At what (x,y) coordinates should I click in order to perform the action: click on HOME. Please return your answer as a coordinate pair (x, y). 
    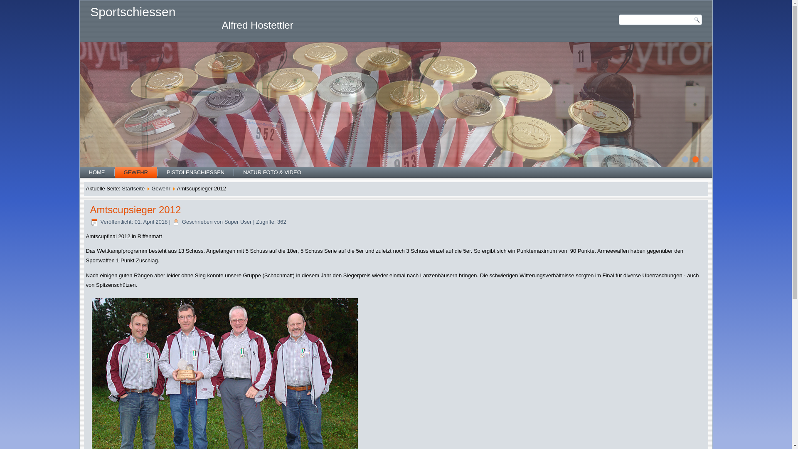
    Looking at the image, I should click on (97, 172).